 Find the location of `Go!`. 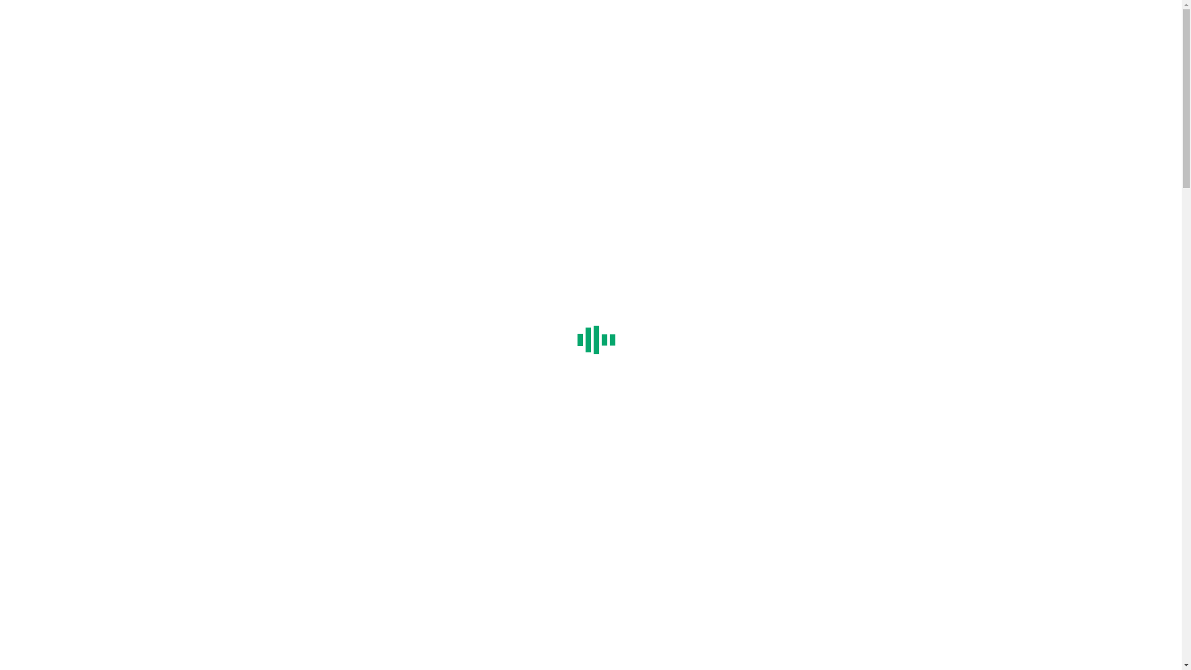

Go! is located at coordinates (646, 640).